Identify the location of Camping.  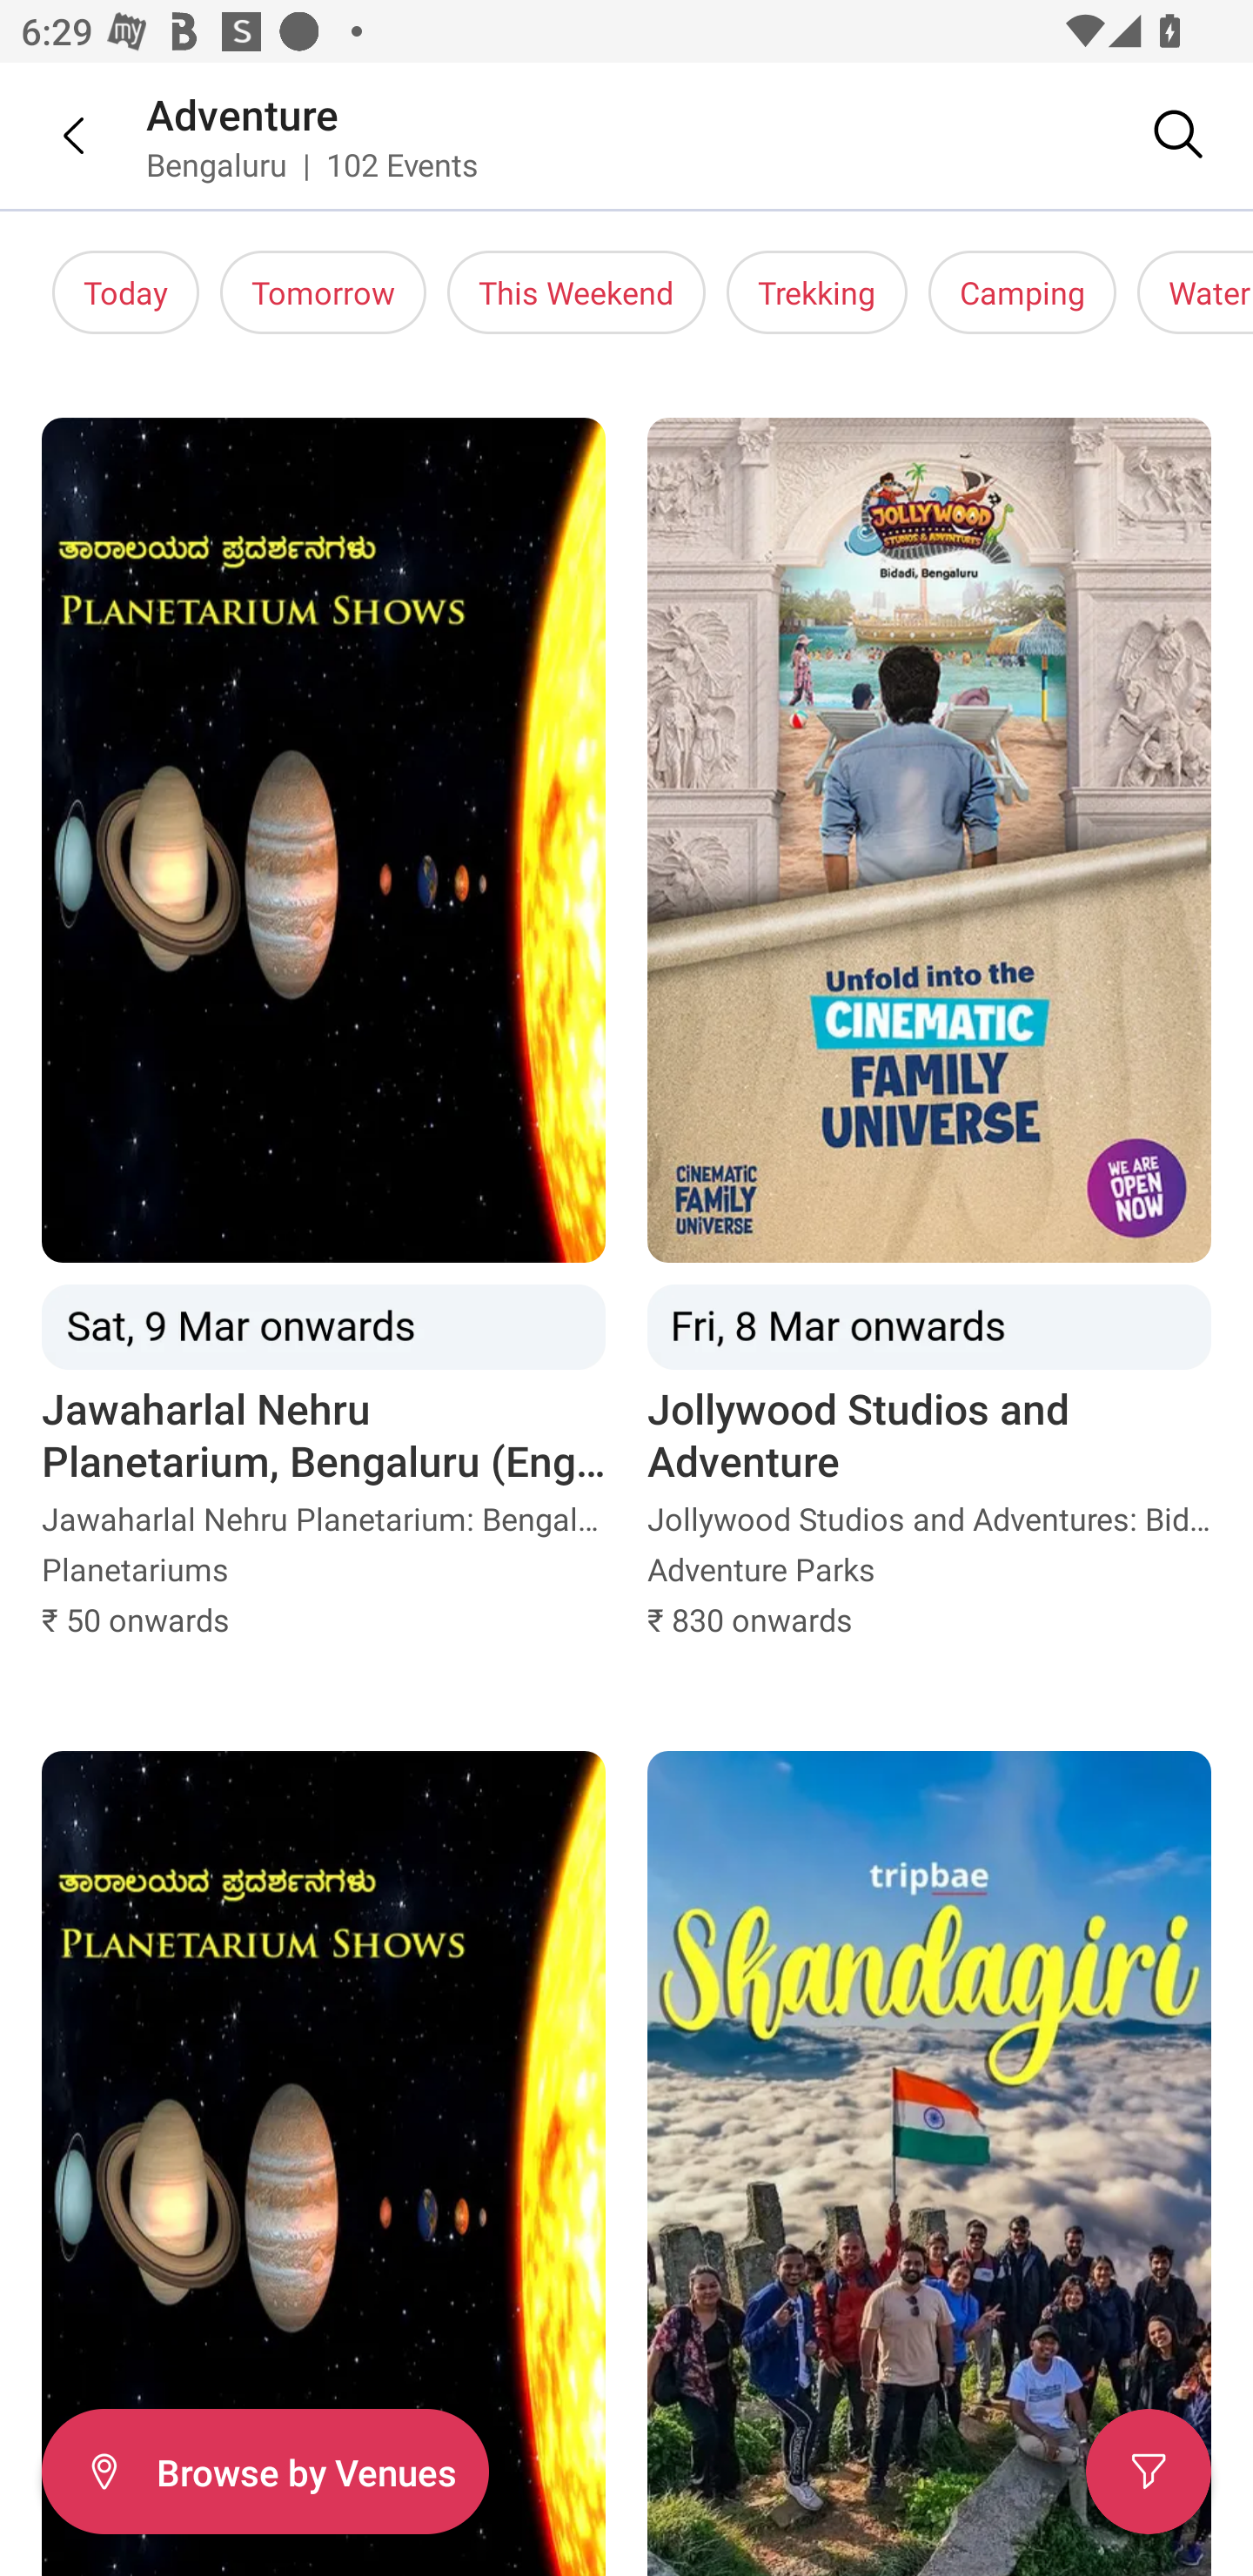
(1022, 292).